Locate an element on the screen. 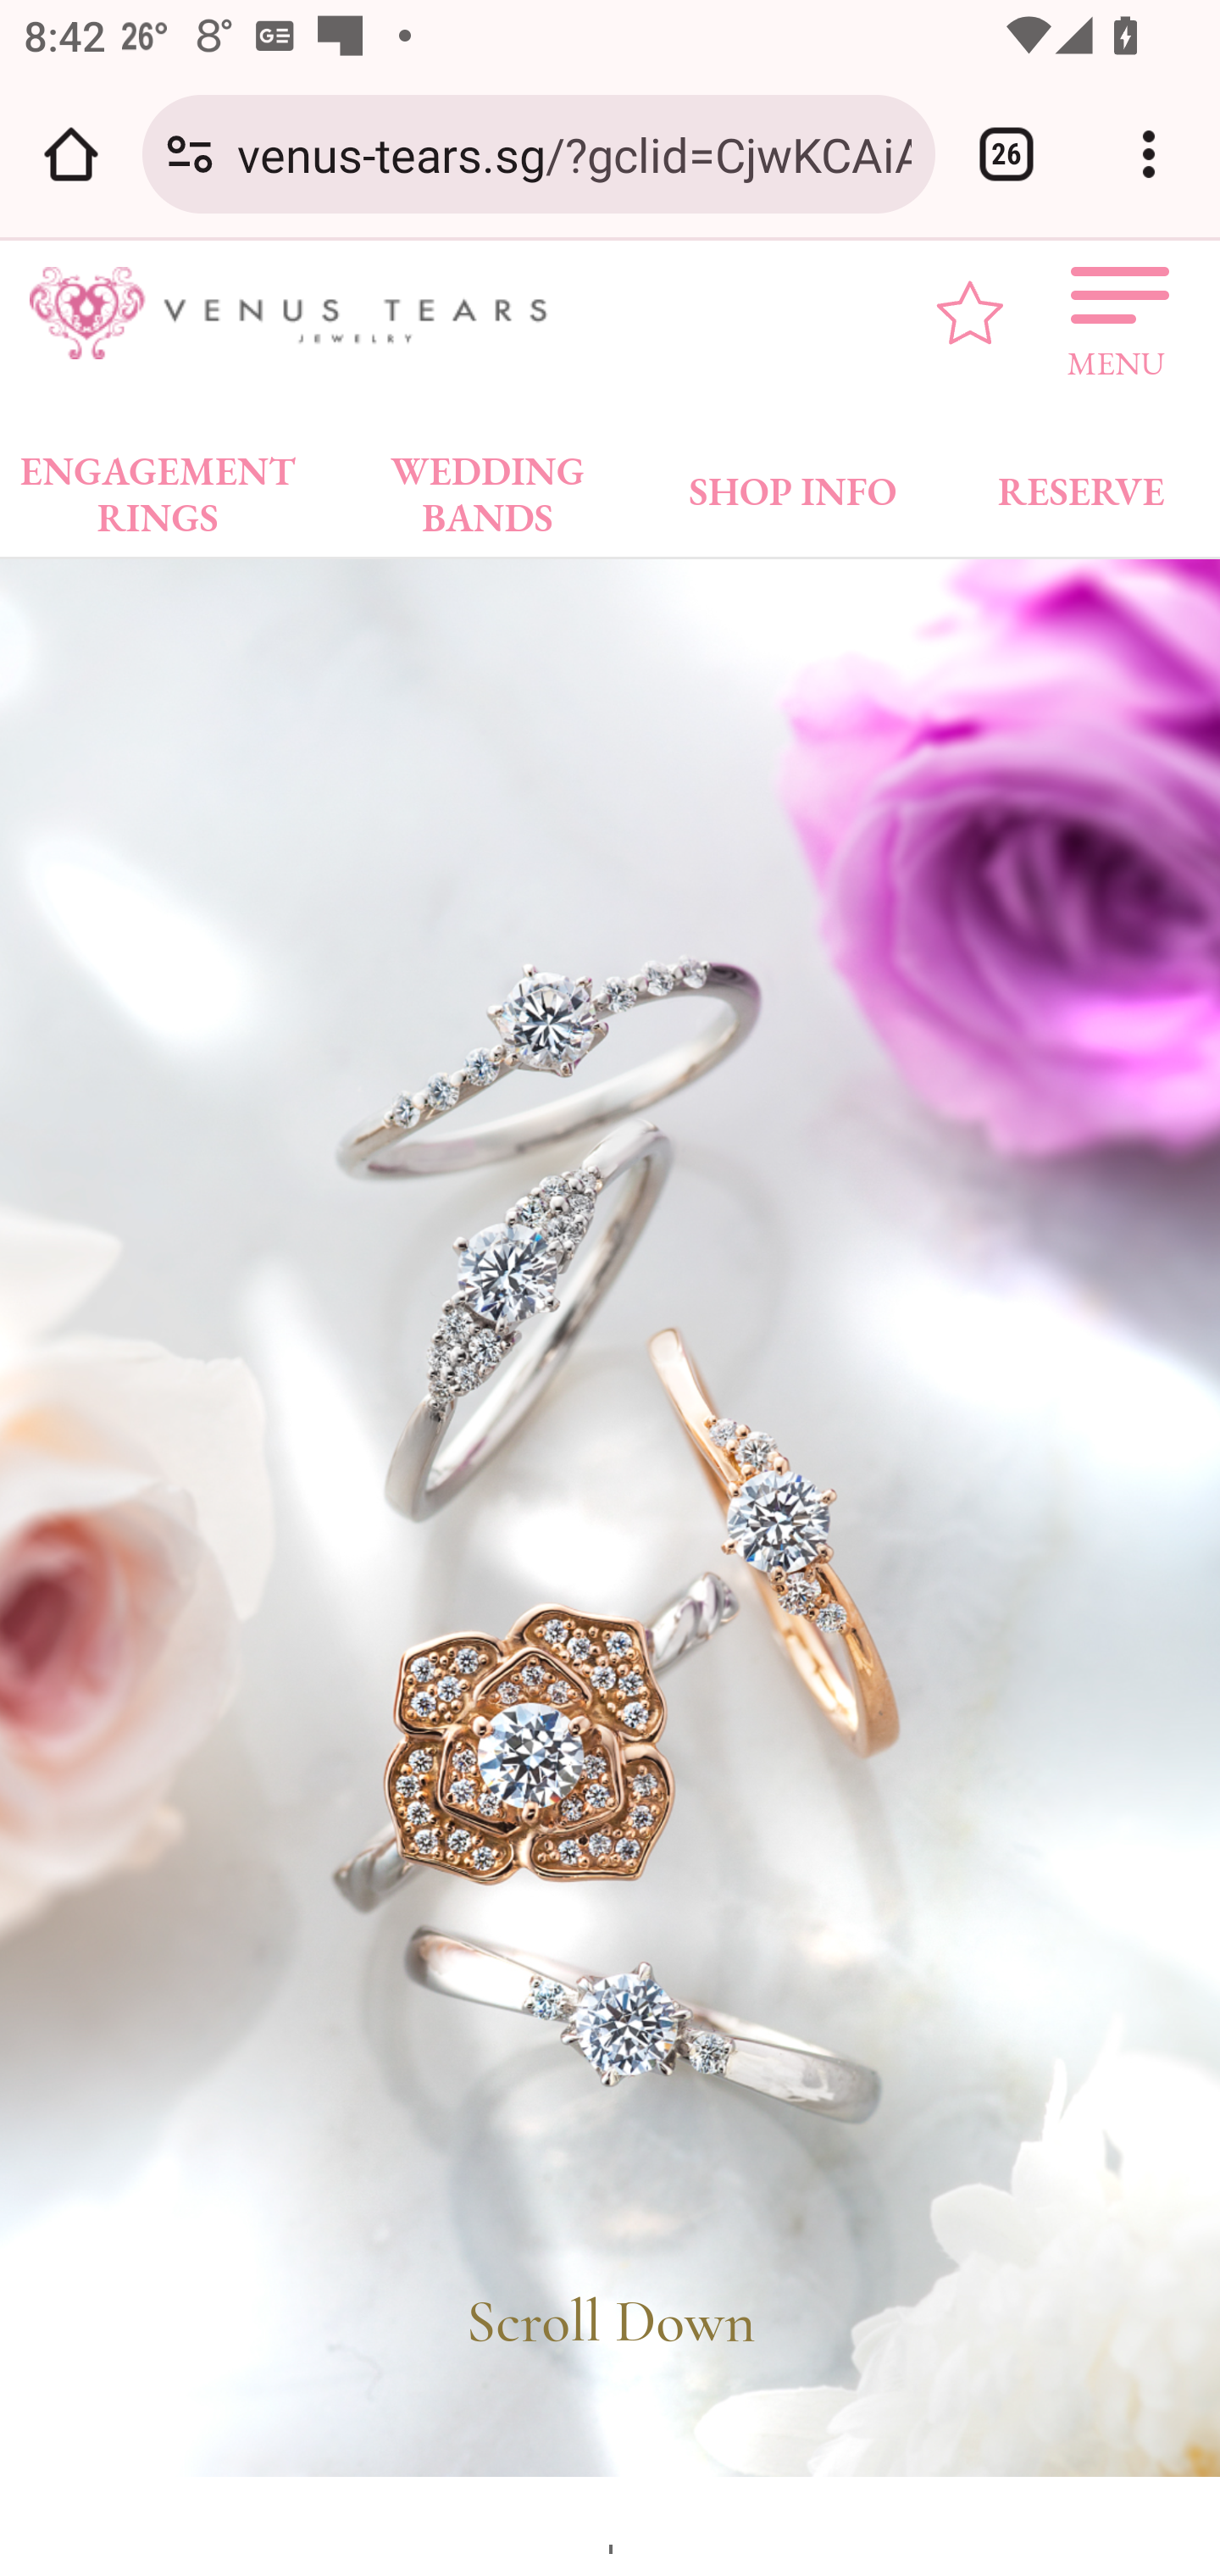  SHOP INFO is located at coordinates (793, 484).